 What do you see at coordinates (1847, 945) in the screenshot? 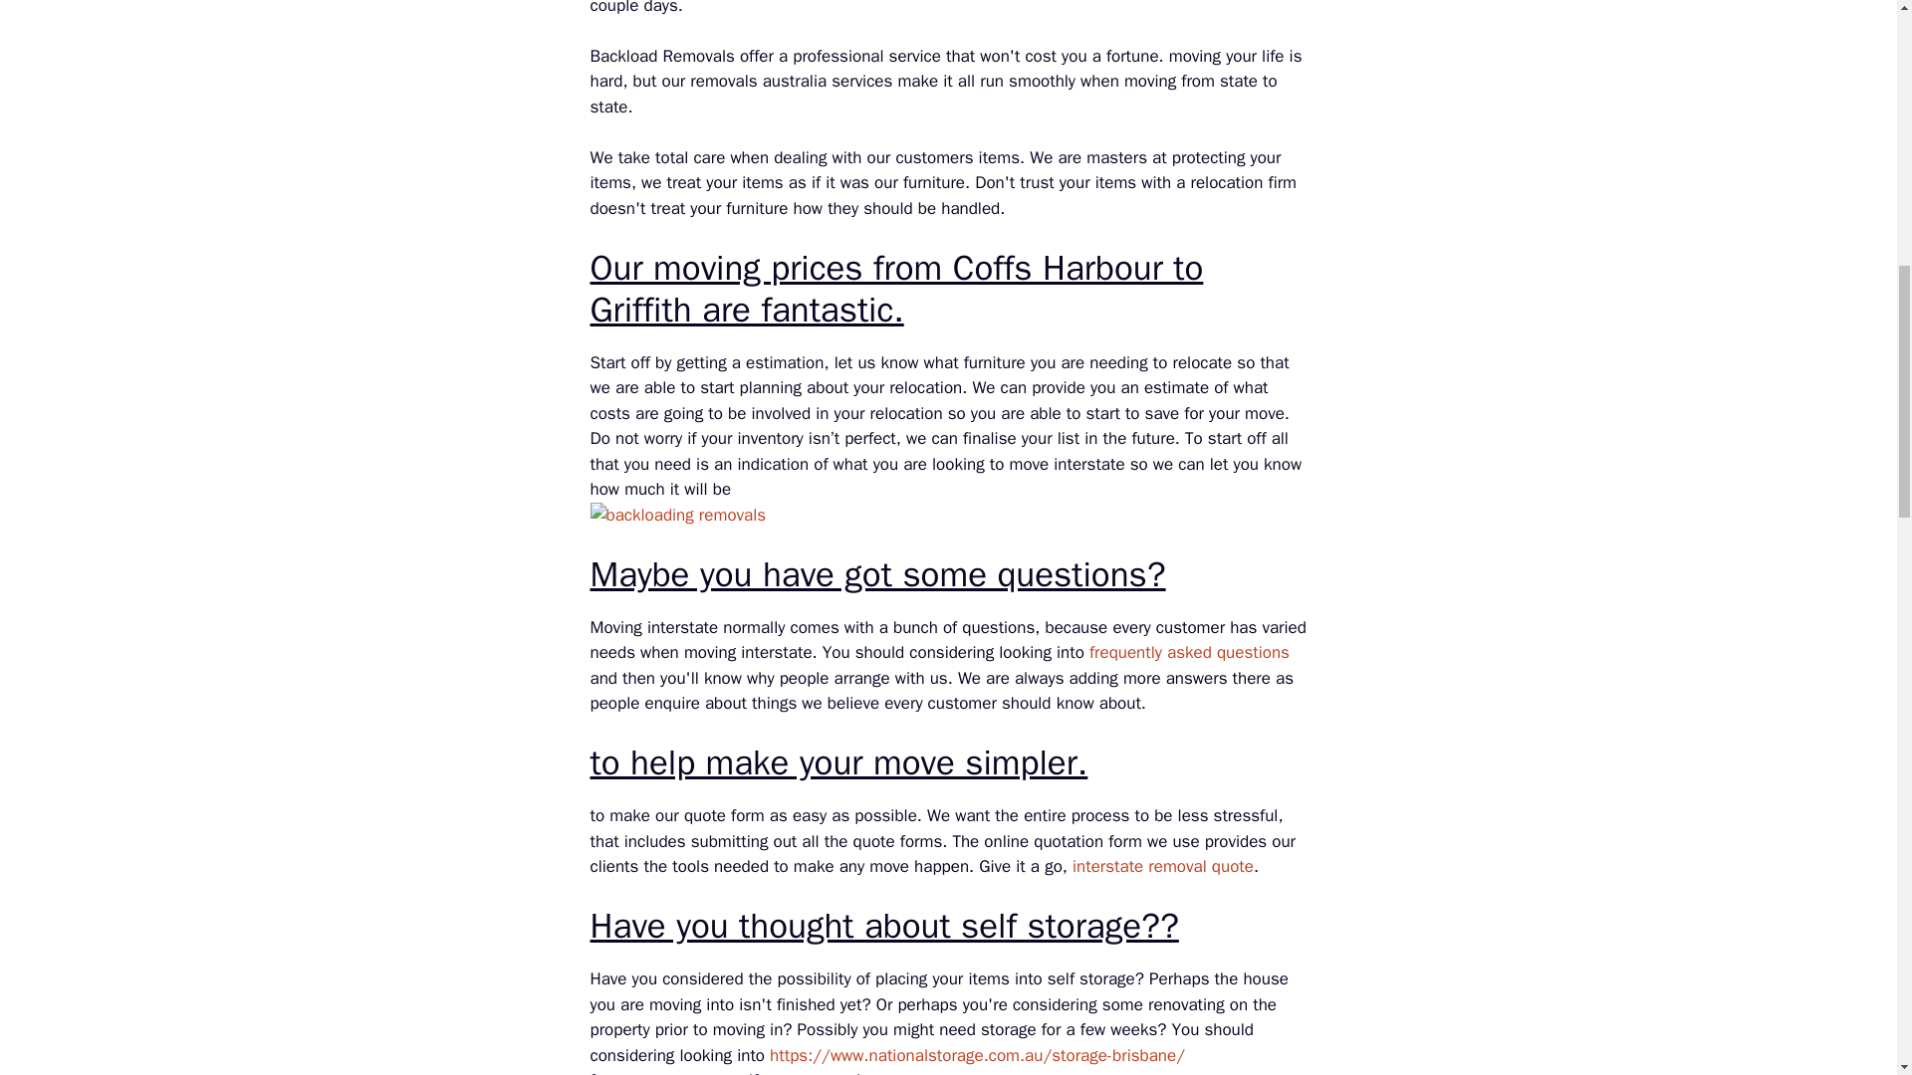
I see `Scroll back to top` at bounding box center [1847, 945].